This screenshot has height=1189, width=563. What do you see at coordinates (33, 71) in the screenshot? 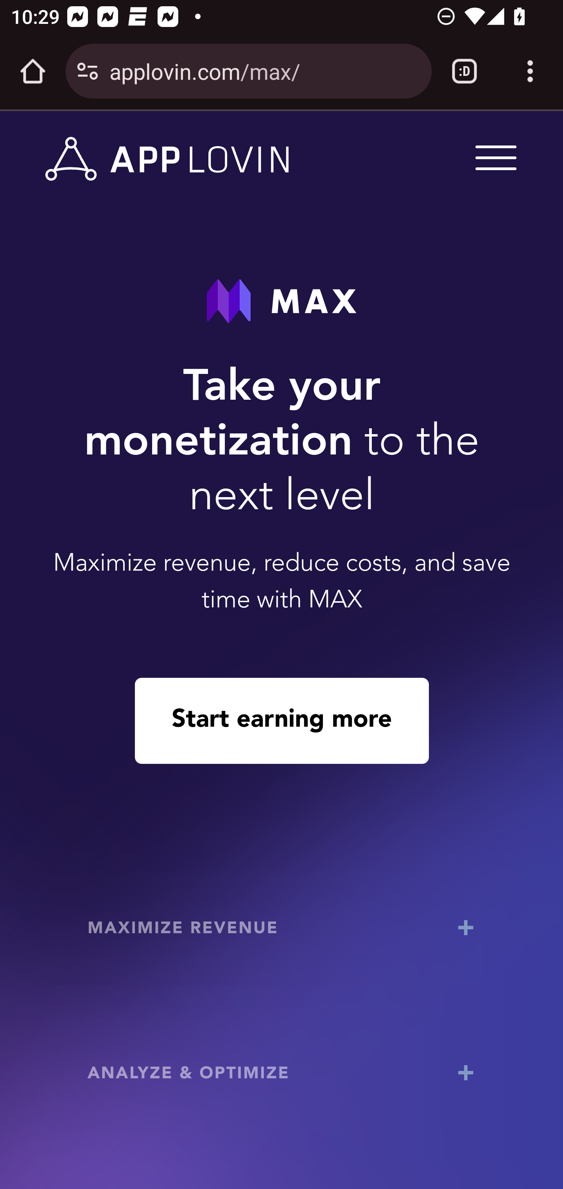
I see `Open the home page` at bounding box center [33, 71].